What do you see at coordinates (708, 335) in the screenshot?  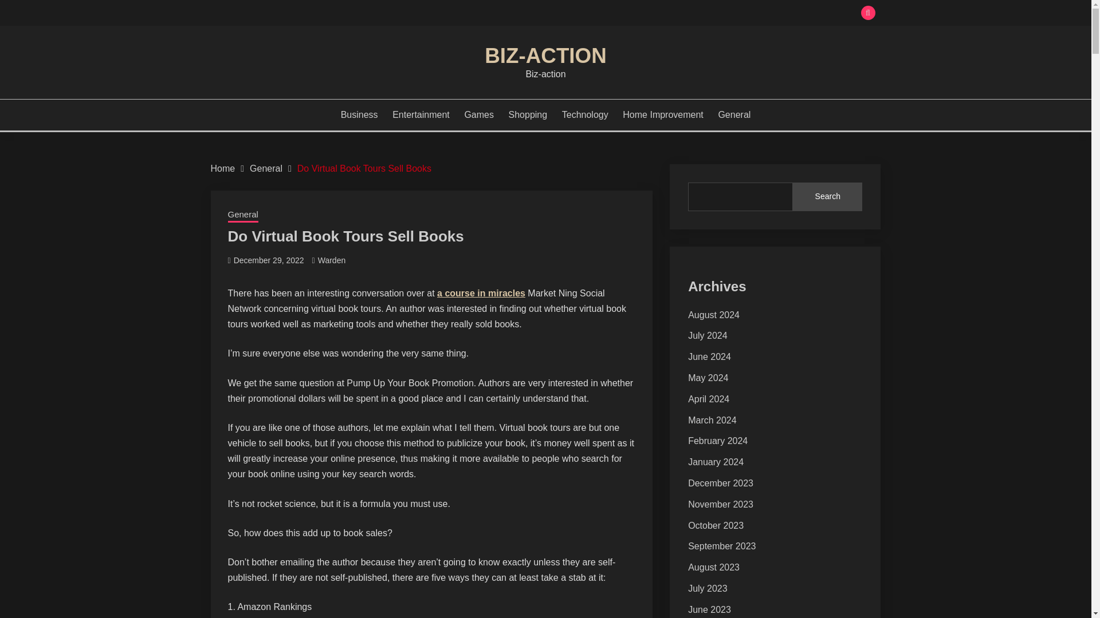 I see `July 2024` at bounding box center [708, 335].